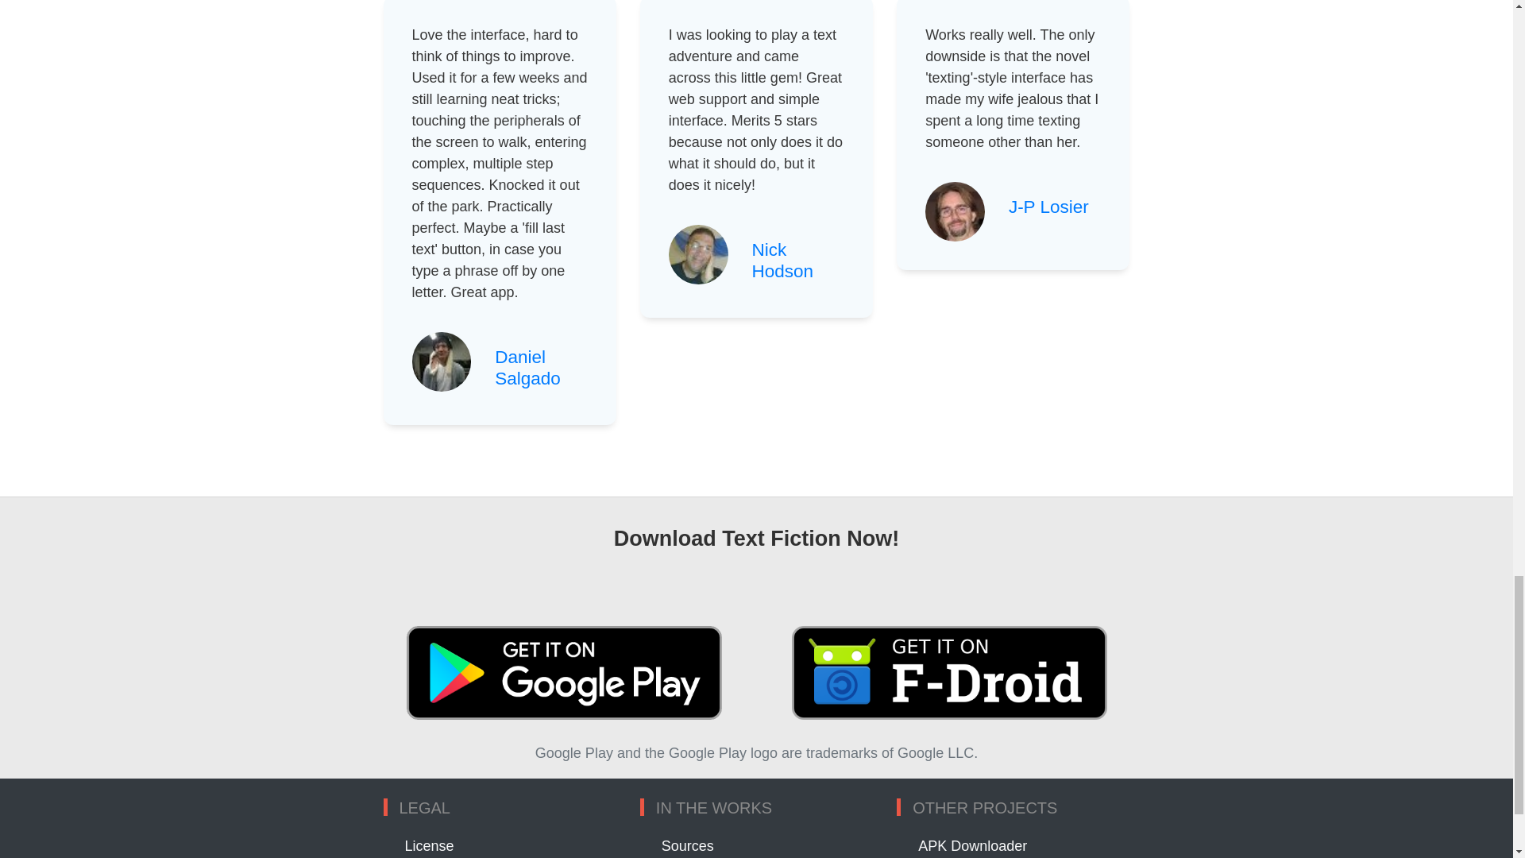  I want to click on Profile Picture, so click(699, 254).